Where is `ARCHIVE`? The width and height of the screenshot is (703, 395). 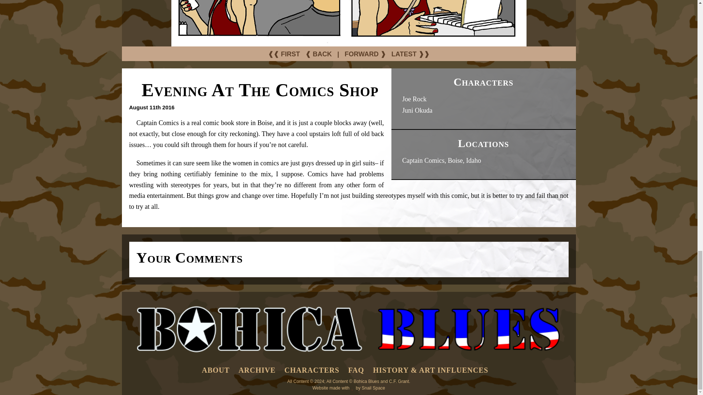 ARCHIVE is located at coordinates (257, 370).